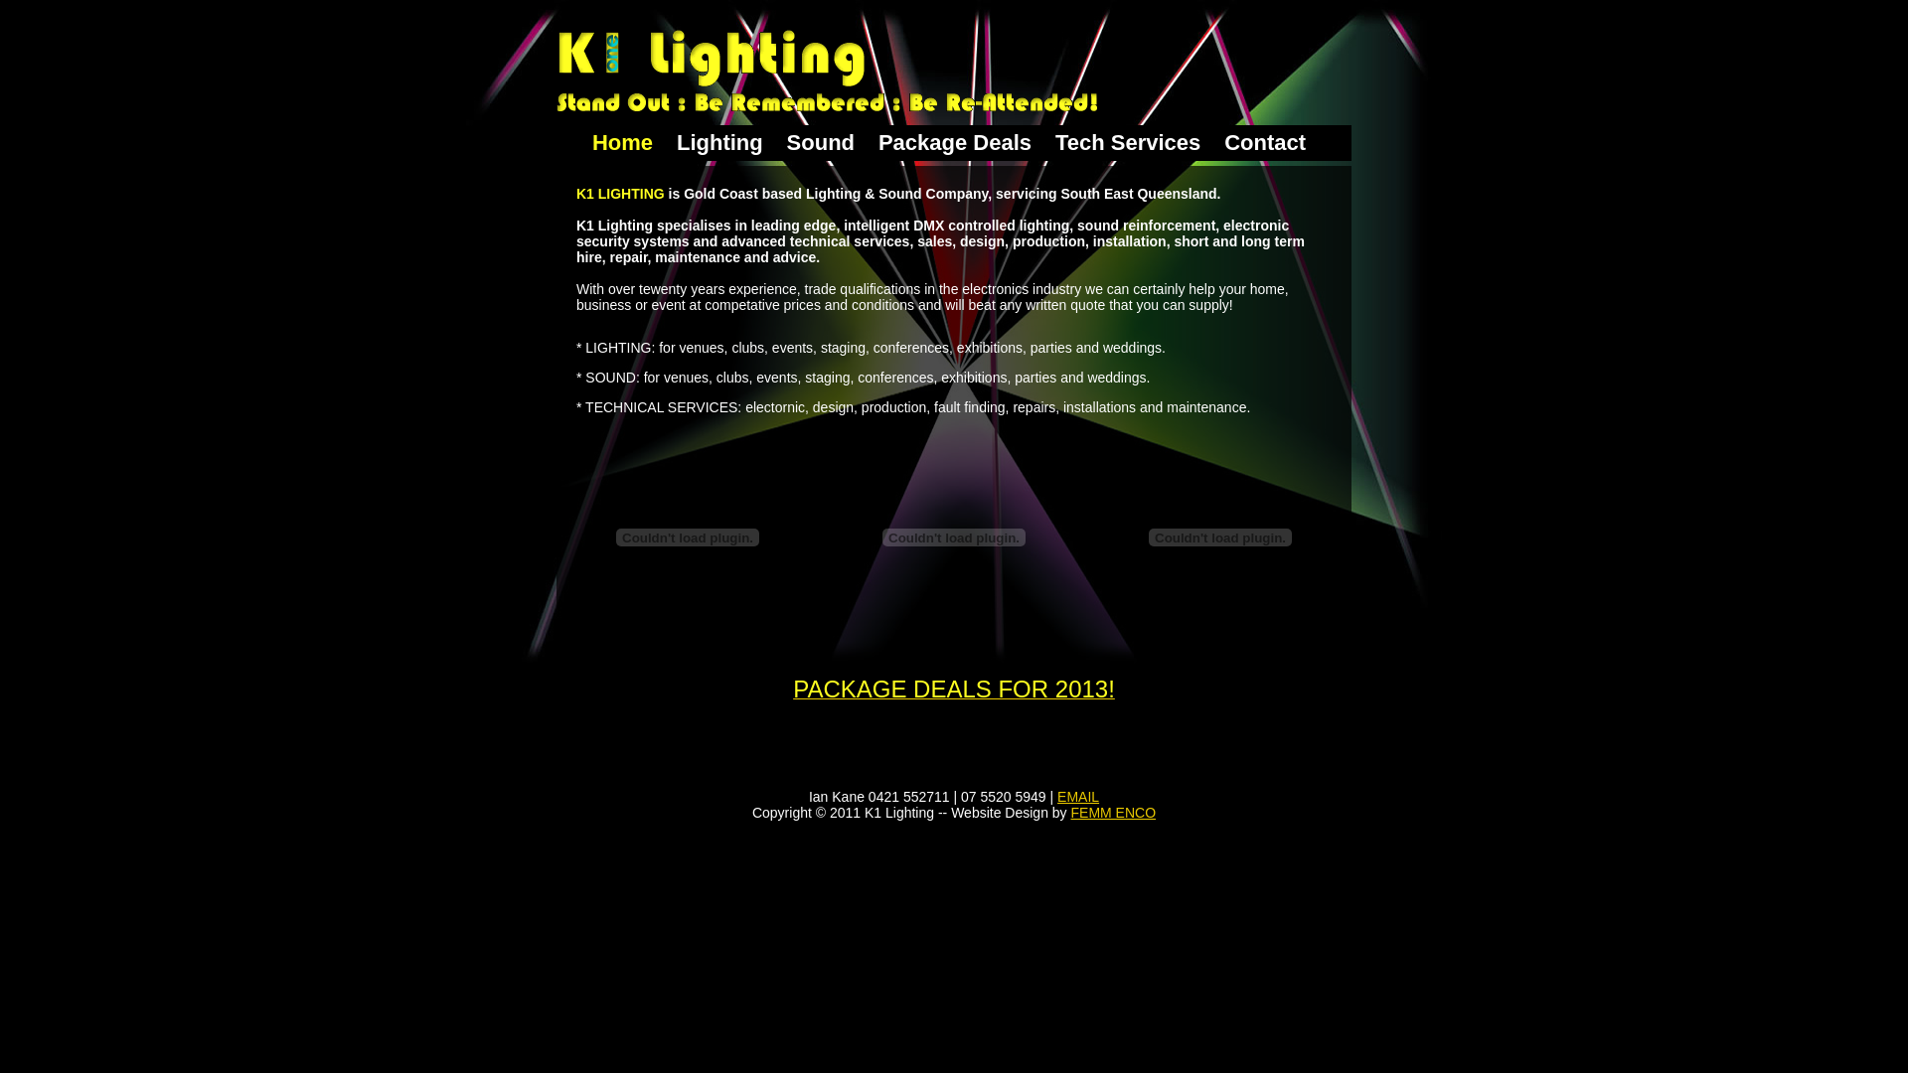 The width and height of the screenshot is (1908, 1073). What do you see at coordinates (821, 142) in the screenshot?
I see `Sound` at bounding box center [821, 142].